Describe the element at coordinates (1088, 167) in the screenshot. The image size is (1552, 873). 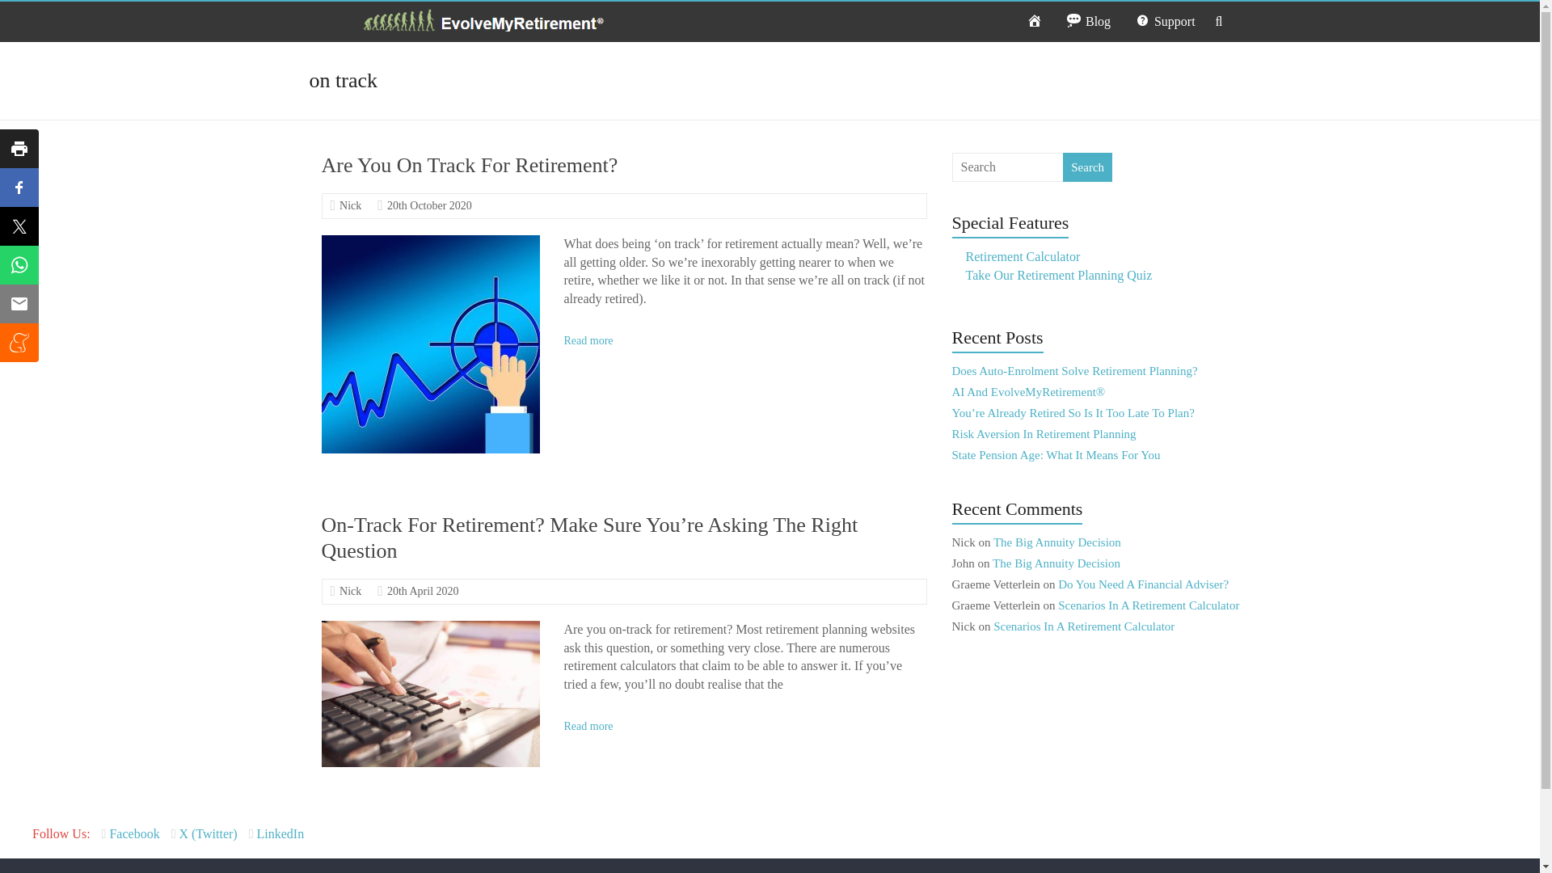
I see `Search` at that location.